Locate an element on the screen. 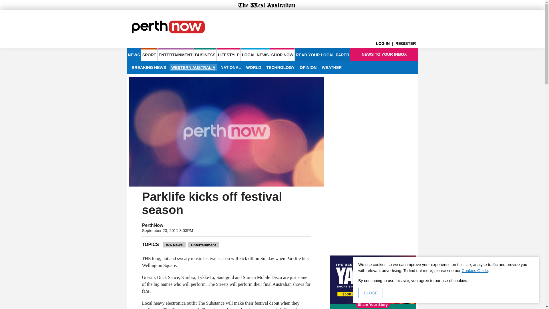 The width and height of the screenshot is (549, 309). ENTERTAINMENT is located at coordinates (176, 54).